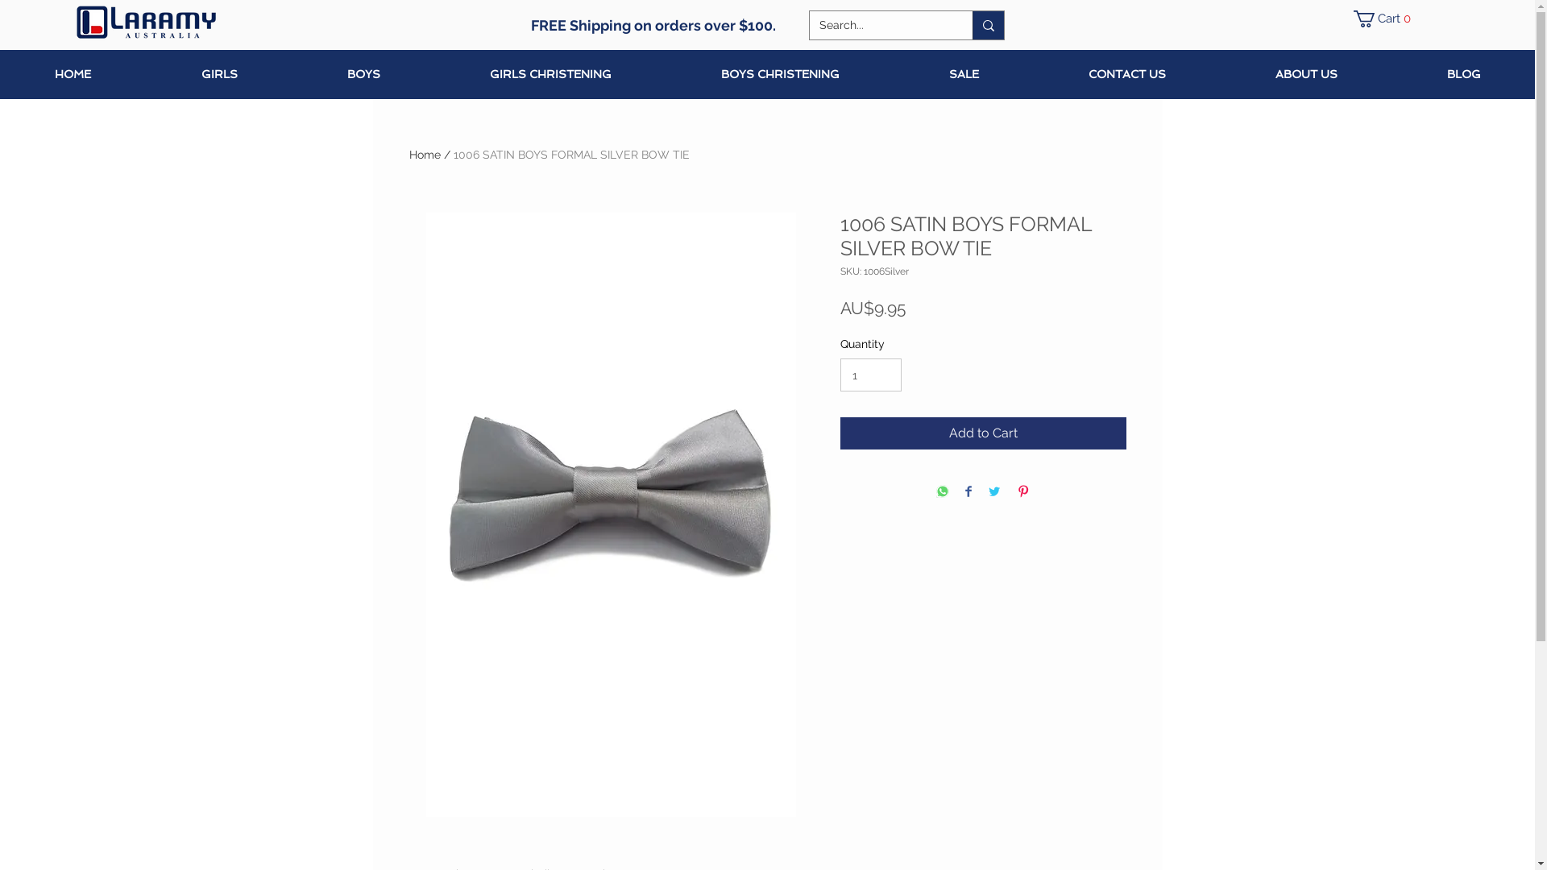  I want to click on BOYS, so click(363, 74).